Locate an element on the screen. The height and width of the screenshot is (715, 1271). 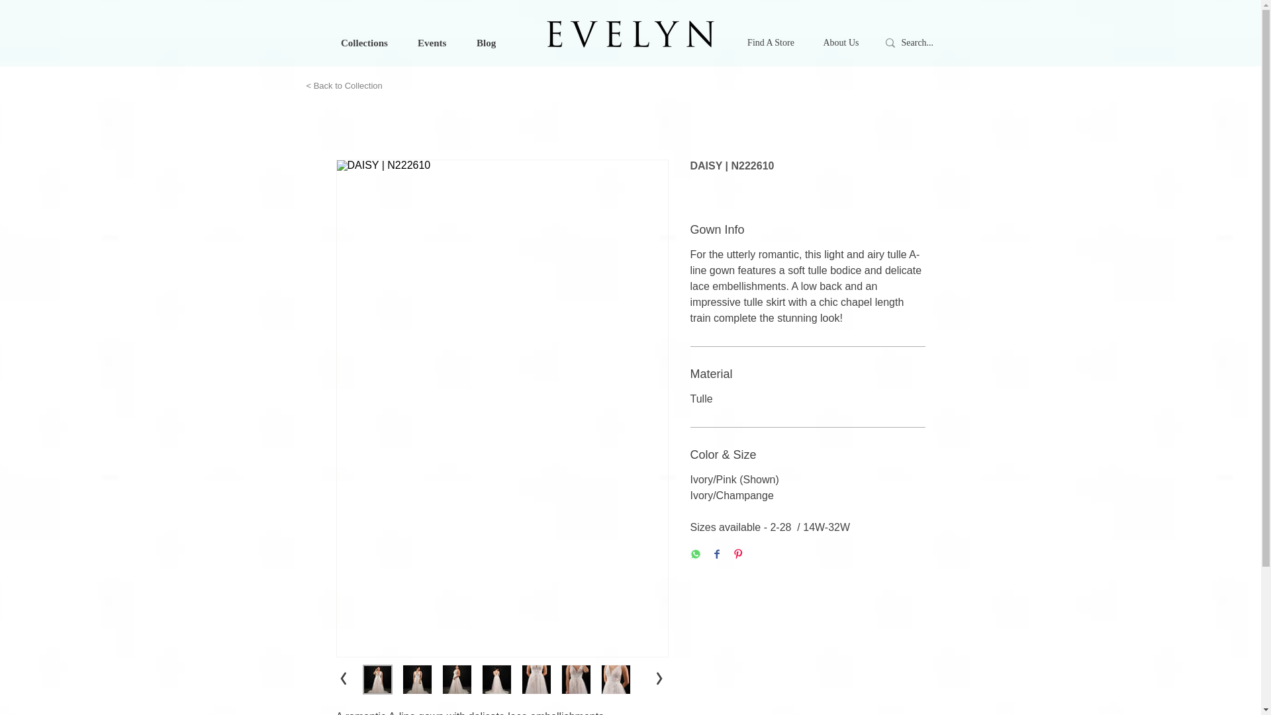
Collections is located at coordinates (363, 42).